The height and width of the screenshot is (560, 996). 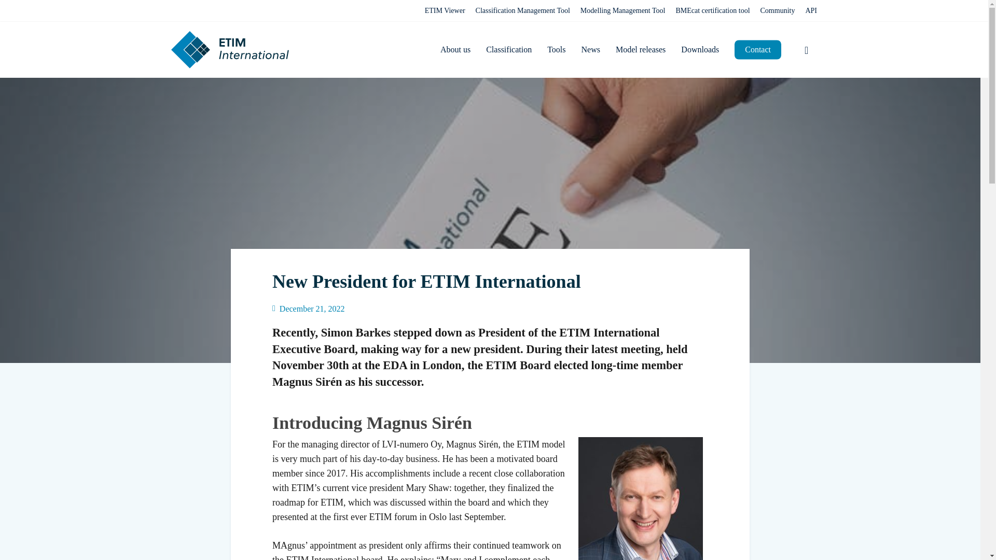 I want to click on API, so click(x=810, y=10).